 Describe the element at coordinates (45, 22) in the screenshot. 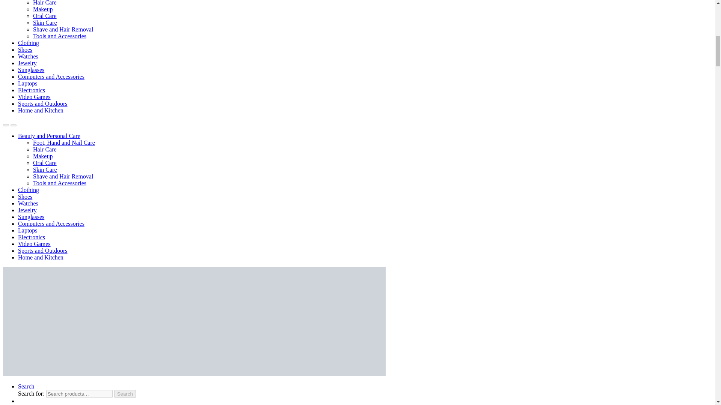

I see `Skin Care` at that location.